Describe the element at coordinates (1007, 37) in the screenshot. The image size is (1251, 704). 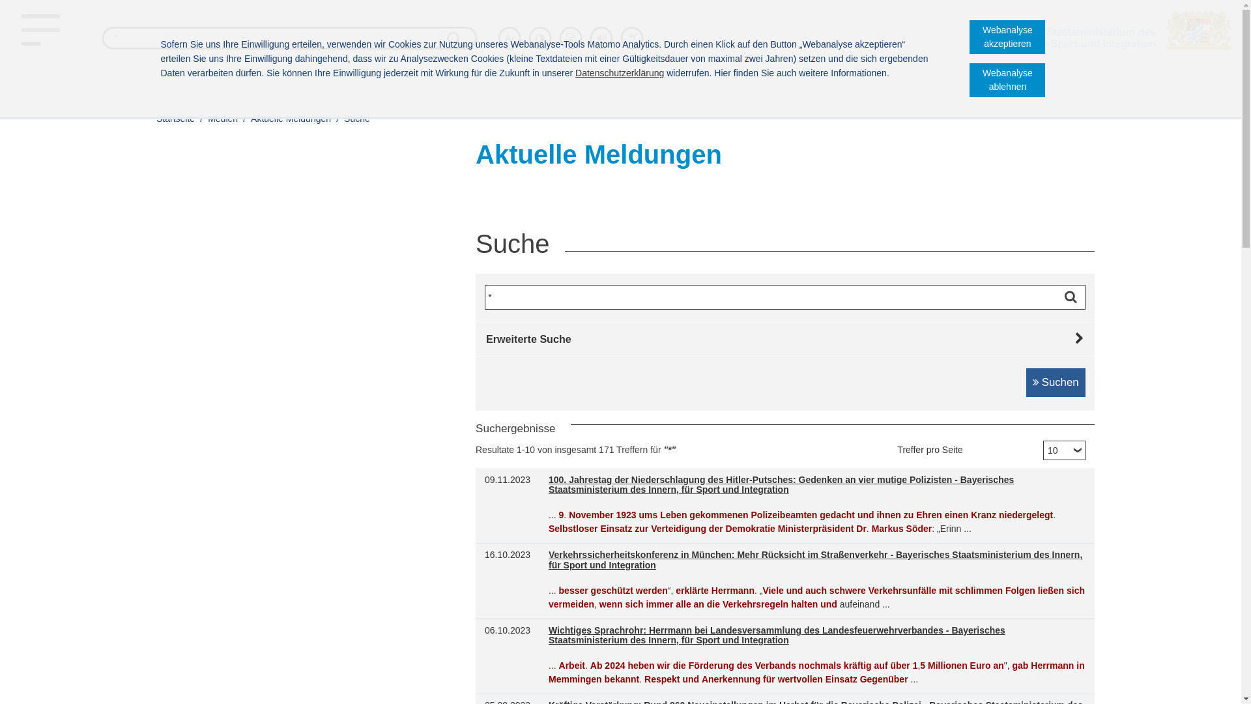
I see `Webanalyse akzeptieren` at that location.